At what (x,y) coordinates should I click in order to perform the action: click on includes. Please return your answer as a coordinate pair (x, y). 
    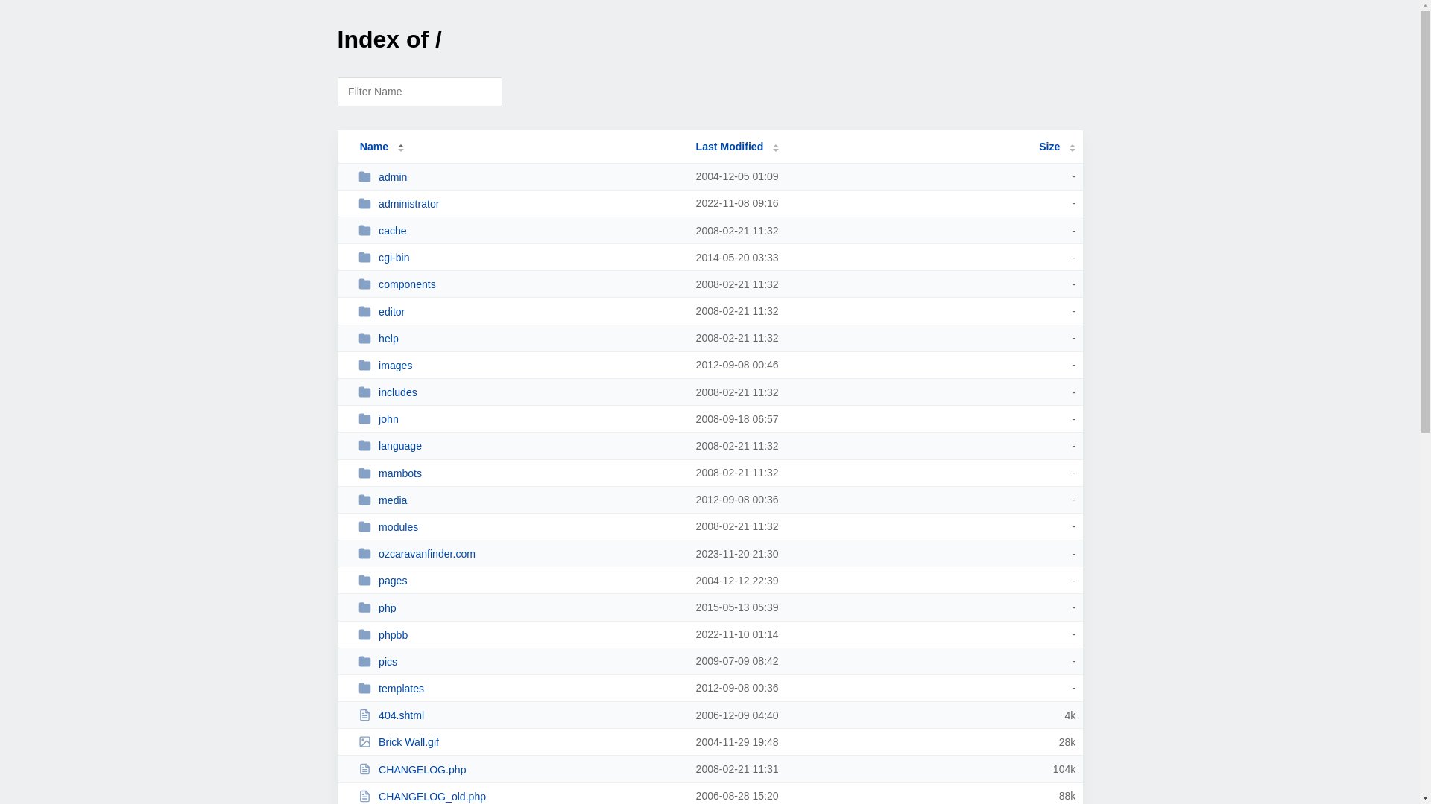
    Looking at the image, I should click on (520, 392).